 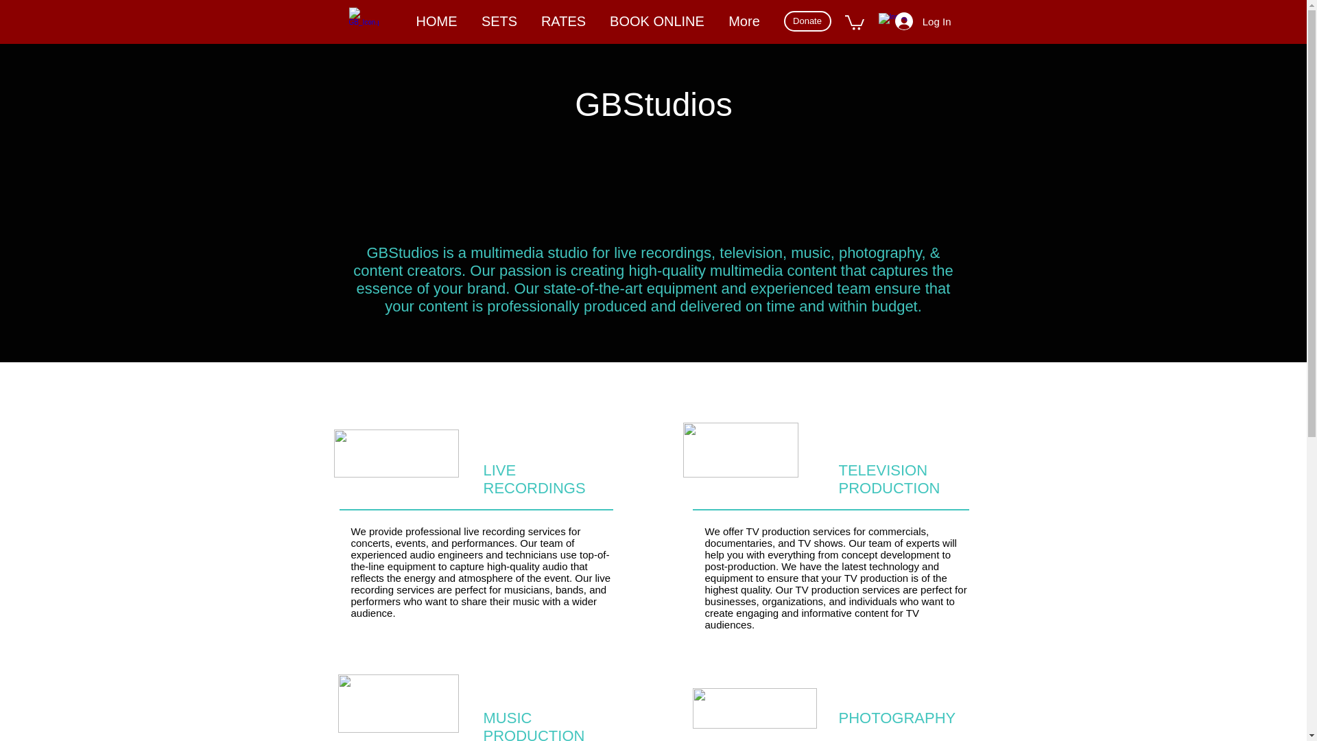 What do you see at coordinates (499, 22) in the screenshot?
I see `SETS` at bounding box center [499, 22].